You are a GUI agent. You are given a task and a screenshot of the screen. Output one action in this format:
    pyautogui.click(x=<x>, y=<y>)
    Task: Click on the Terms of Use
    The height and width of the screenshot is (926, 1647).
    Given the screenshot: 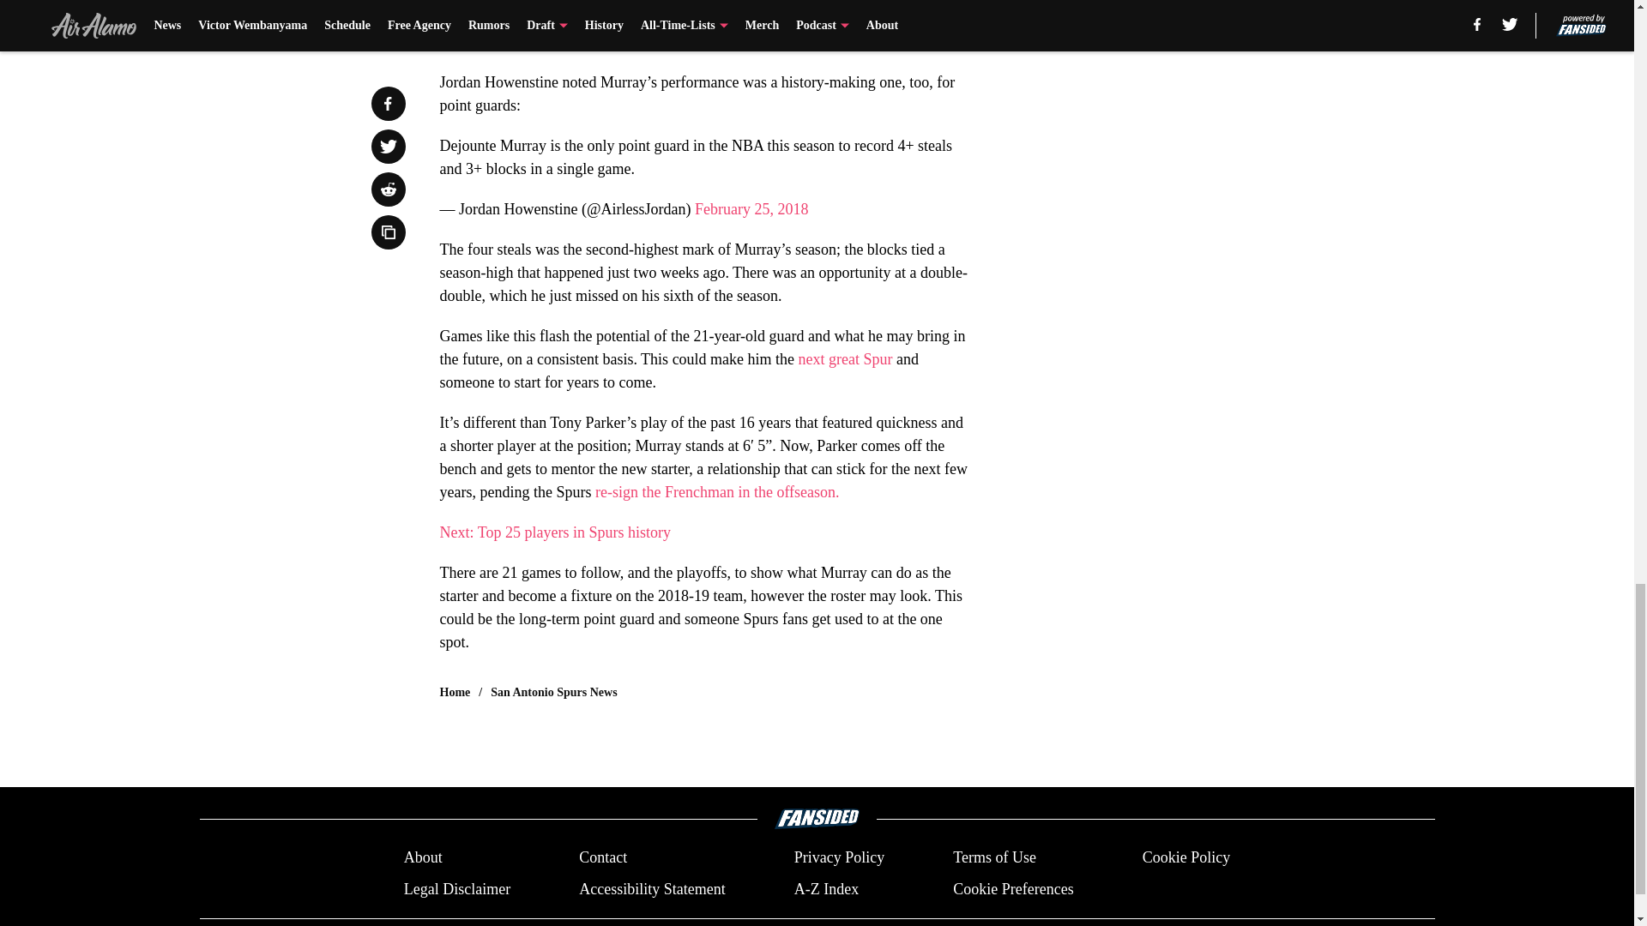 What is the action you would take?
    pyautogui.click(x=994, y=857)
    